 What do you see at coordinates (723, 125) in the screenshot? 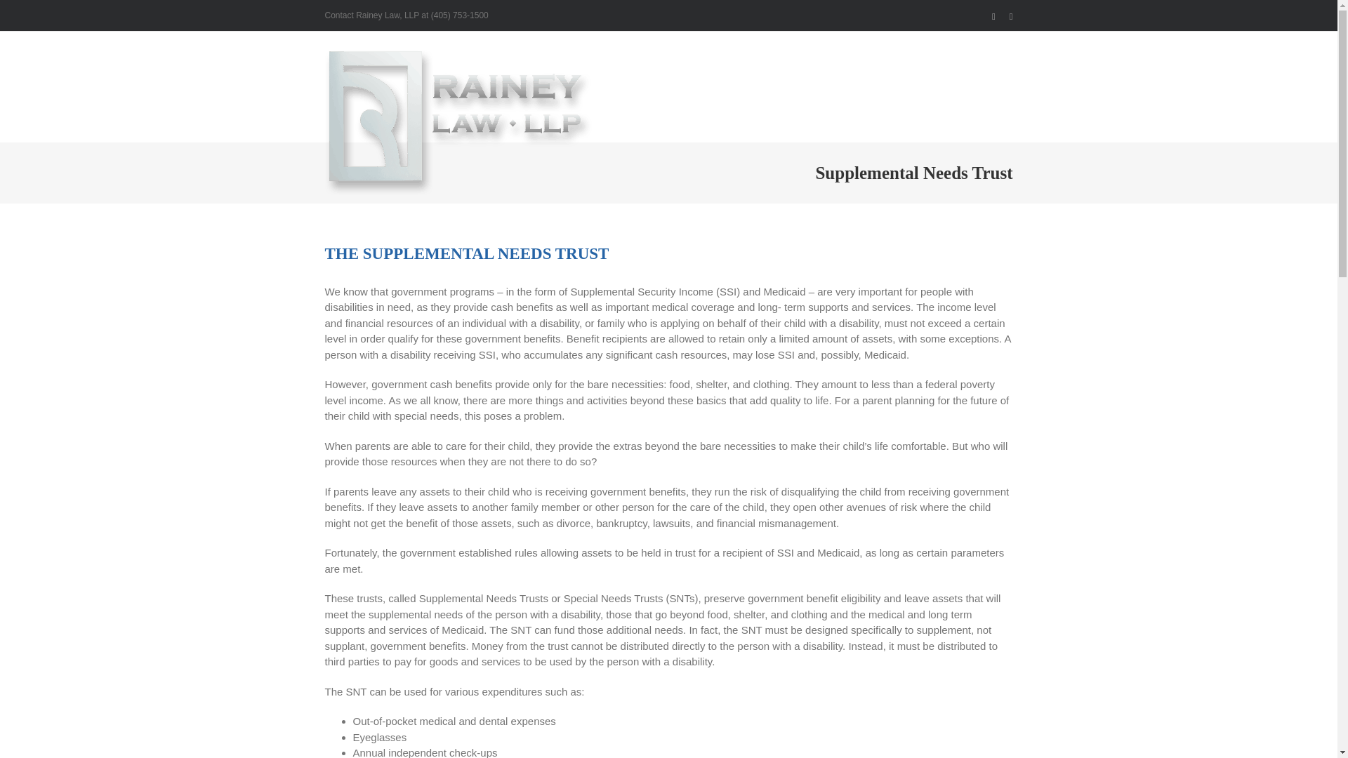
I see `Services` at bounding box center [723, 125].